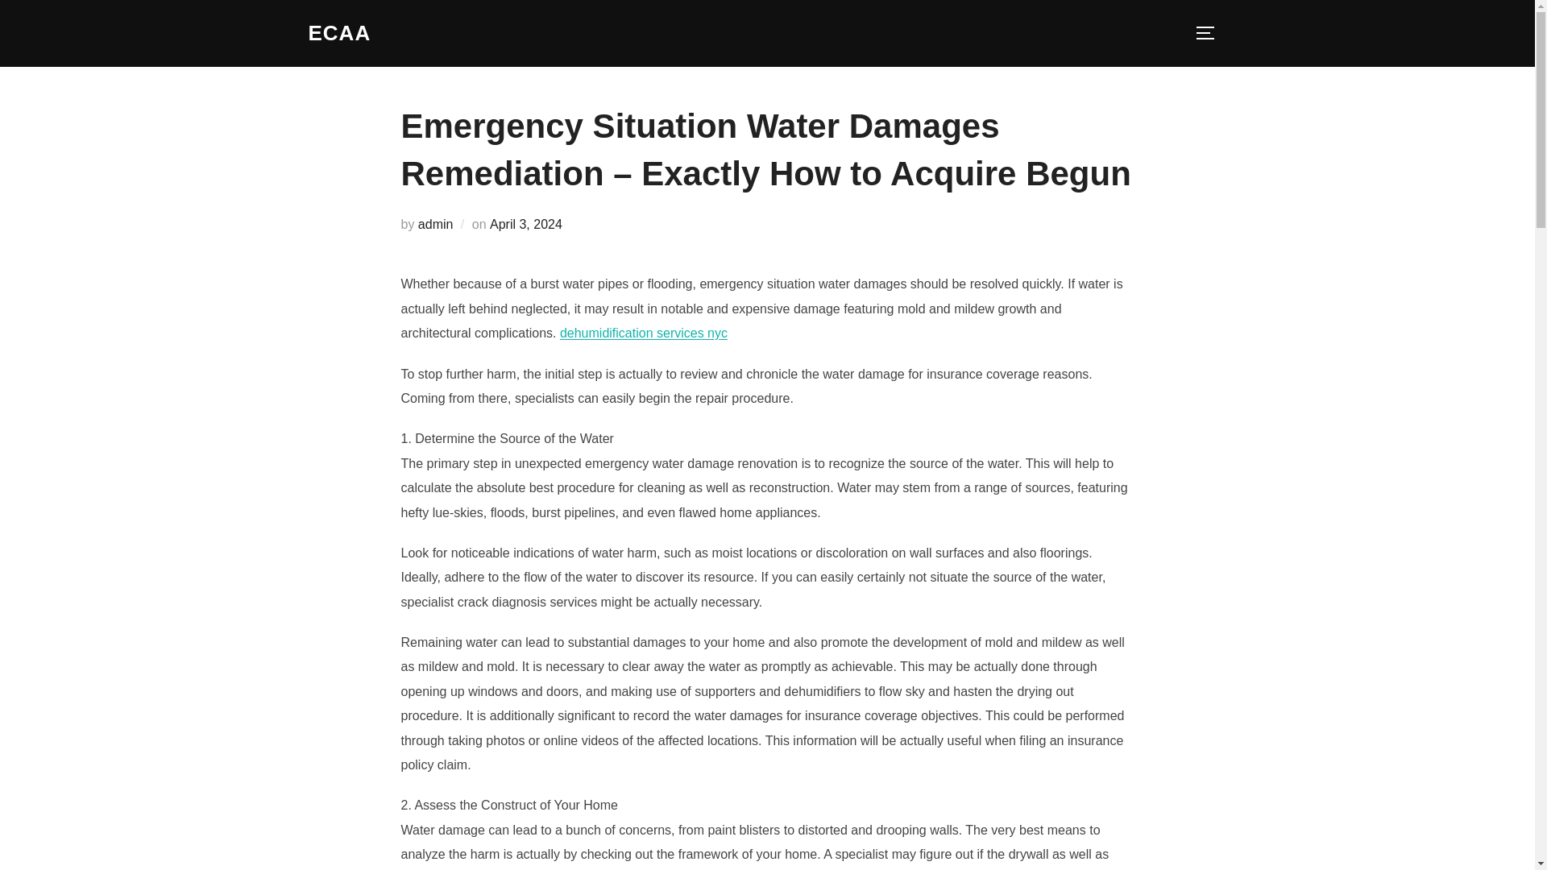  What do you see at coordinates (643, 333) in the screenshot?
I see `dehumidification services nyc` at bounding box center [643, 333].